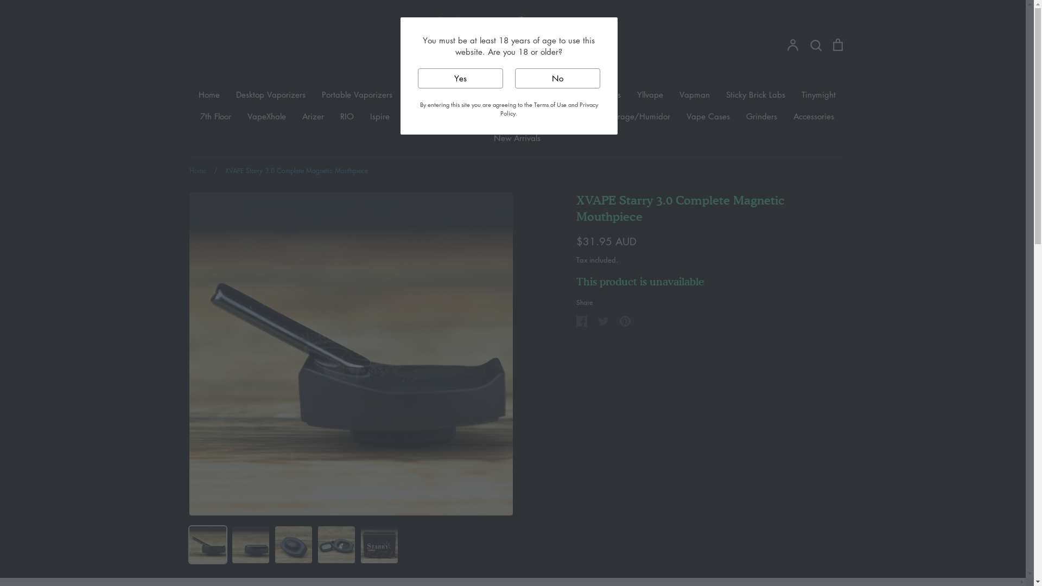  Describe the element at coordinates (517, 138) in the screenshot. I see `New Arrivals` at that location.